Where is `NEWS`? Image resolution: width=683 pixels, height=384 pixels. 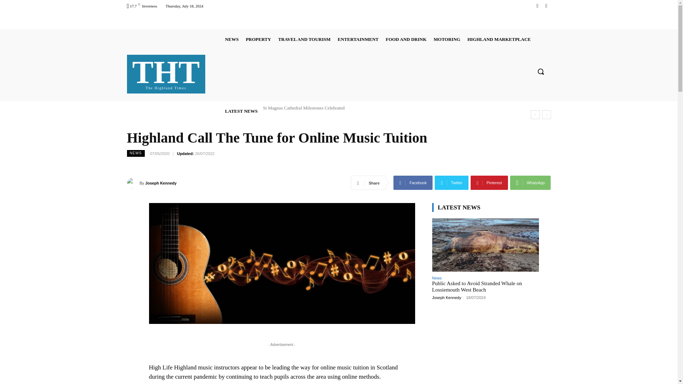 NEWS is located at coordinates (232, 39).